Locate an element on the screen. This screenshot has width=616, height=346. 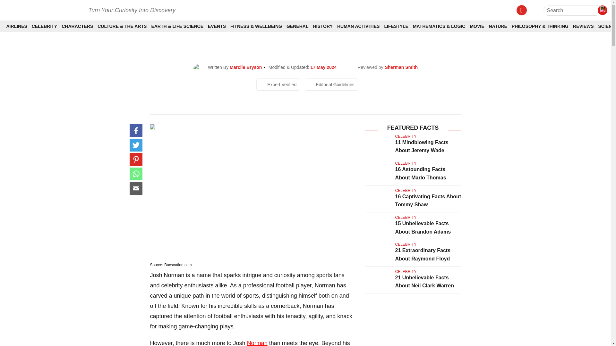
Facts.net is located at coordinates (43, 10).